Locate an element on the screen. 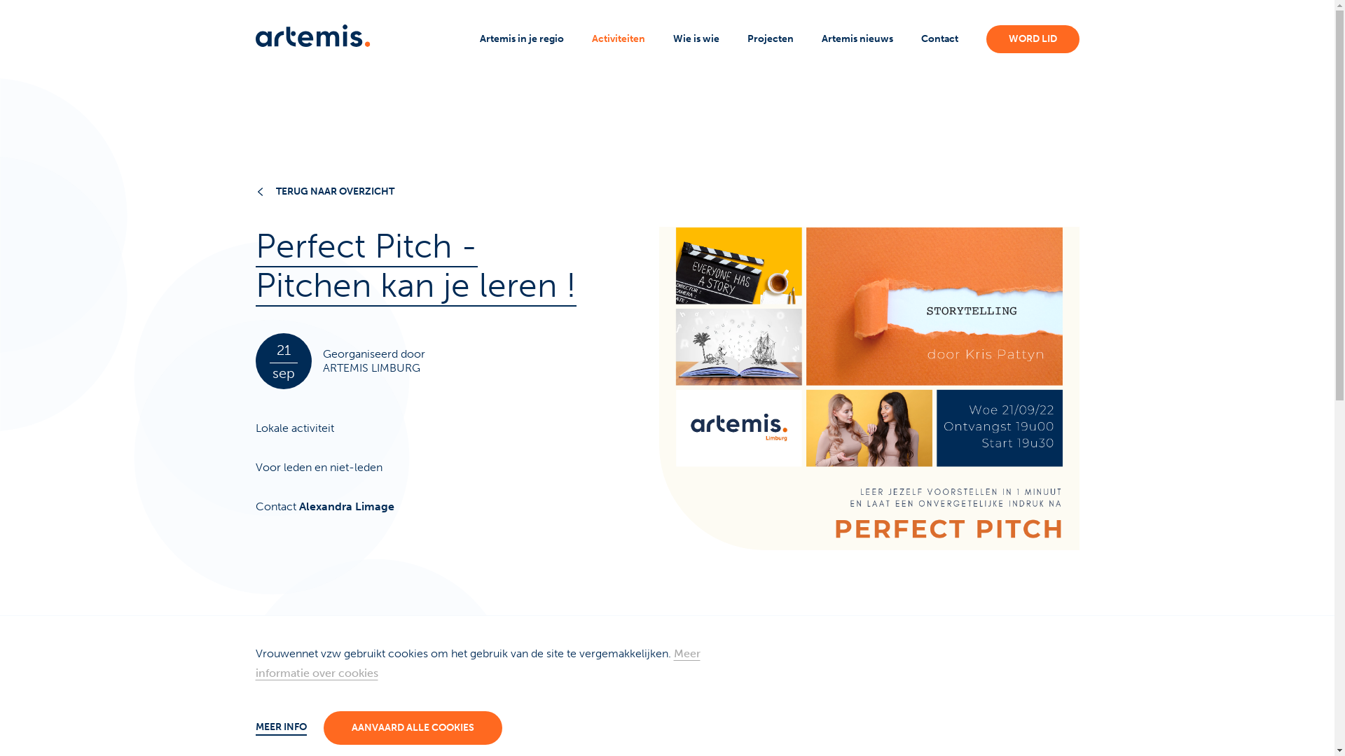 The width and height of the screenshot is (1345, 756). Projecten is located at coordinates (770, 39).